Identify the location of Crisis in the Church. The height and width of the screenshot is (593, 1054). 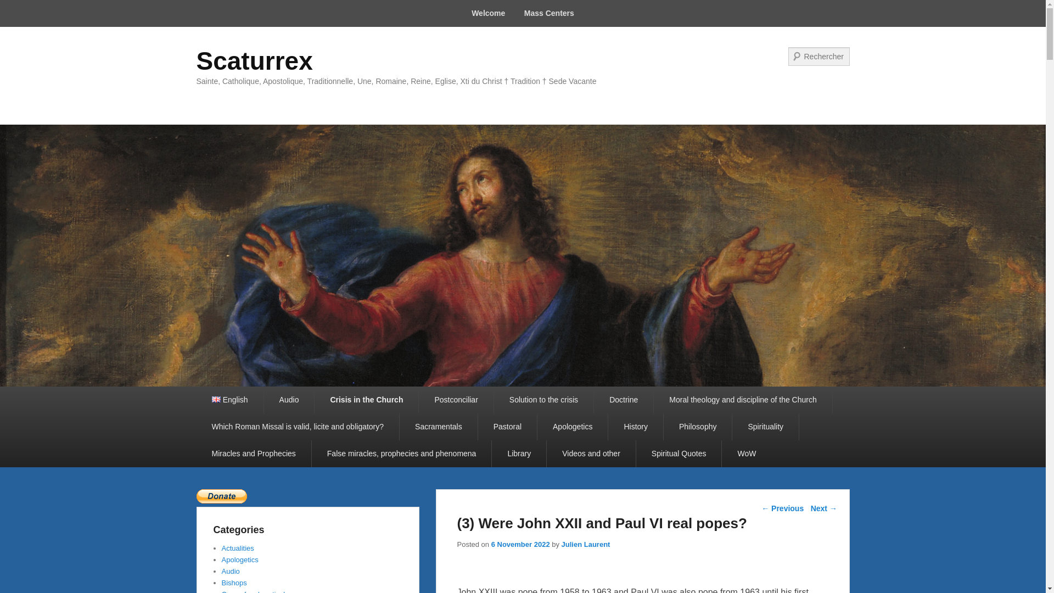
(366, 400).